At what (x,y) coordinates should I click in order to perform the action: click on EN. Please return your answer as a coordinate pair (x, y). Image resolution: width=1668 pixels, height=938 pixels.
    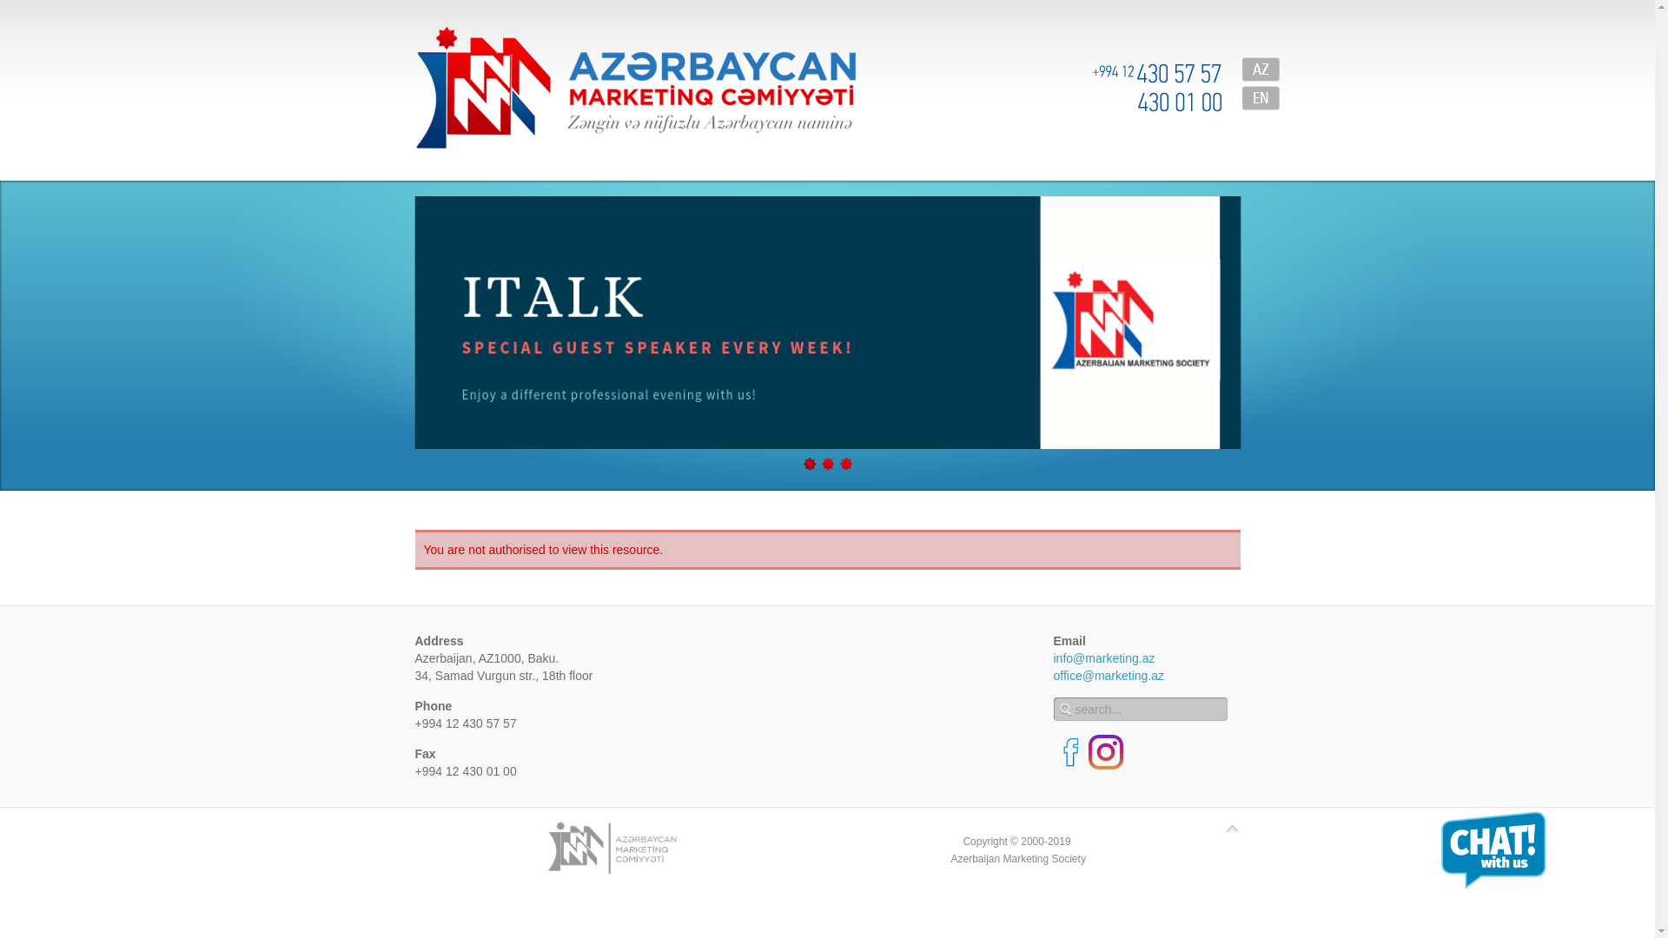
    Looking at the image, I should click on (1261, 98).